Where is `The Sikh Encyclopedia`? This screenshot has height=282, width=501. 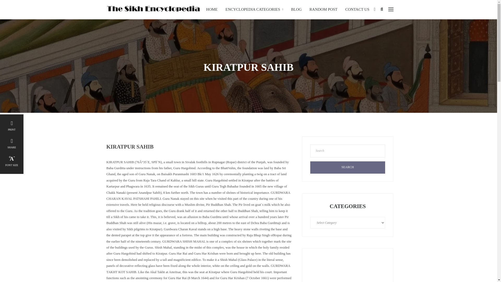 The Sikh Encyclopedia is located at coordinates (153, 9).